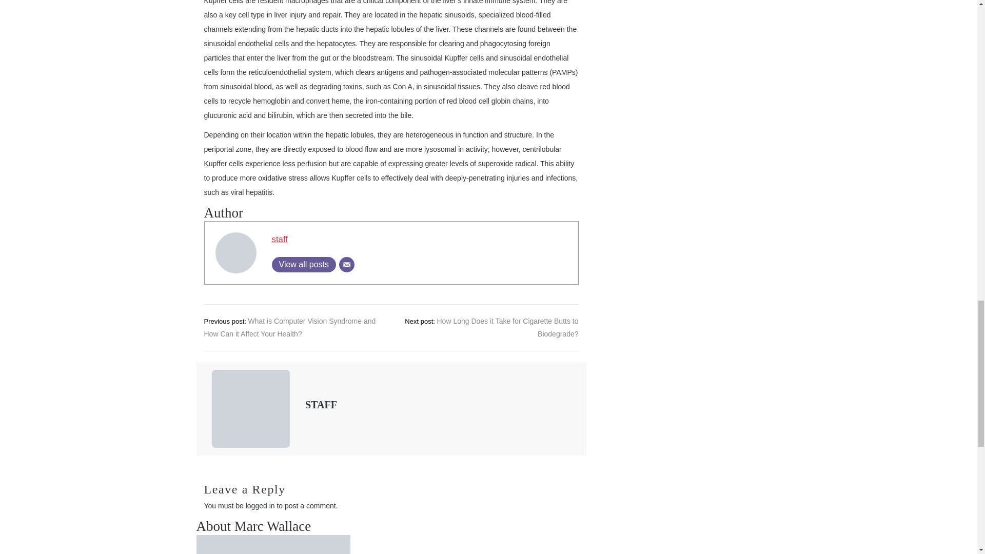 Image resolution: width=985 pixels, height=554 pixels. I want to click on logged in, so click(260, 506).